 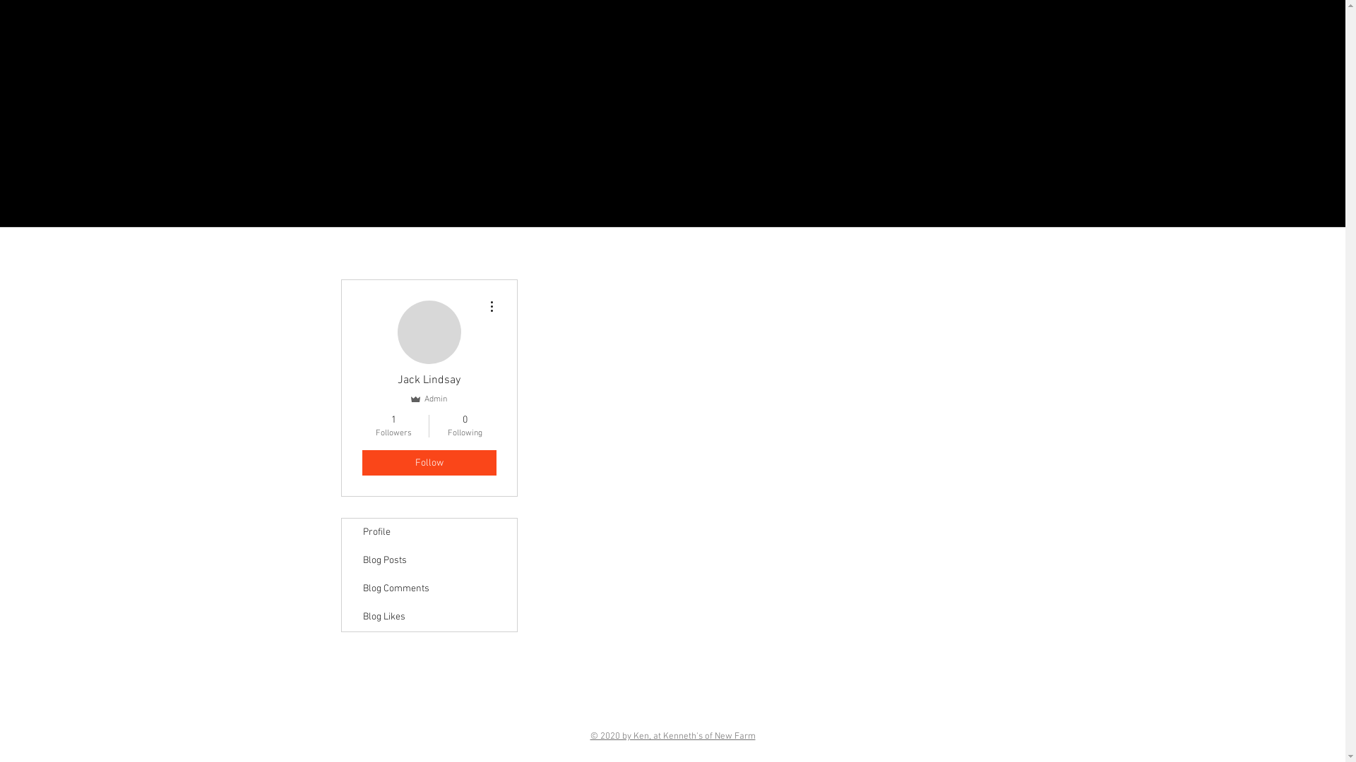 What do you see at coordinates (429, 589) in the screenshot?
I see `Blog Comments` at bounding box center [429, 589].